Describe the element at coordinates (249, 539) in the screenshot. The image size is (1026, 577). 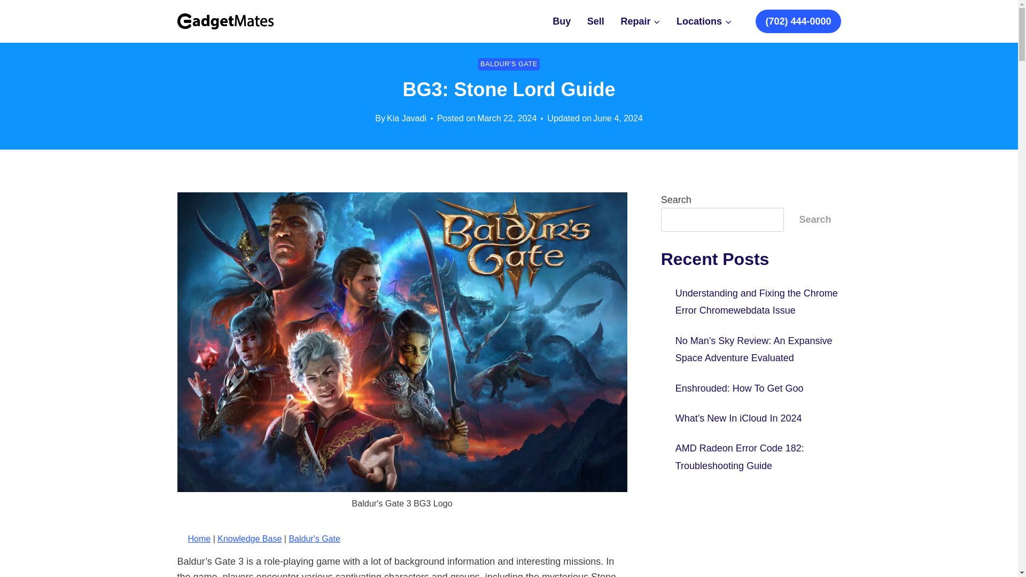
I see `Knowledge Base` at that location.